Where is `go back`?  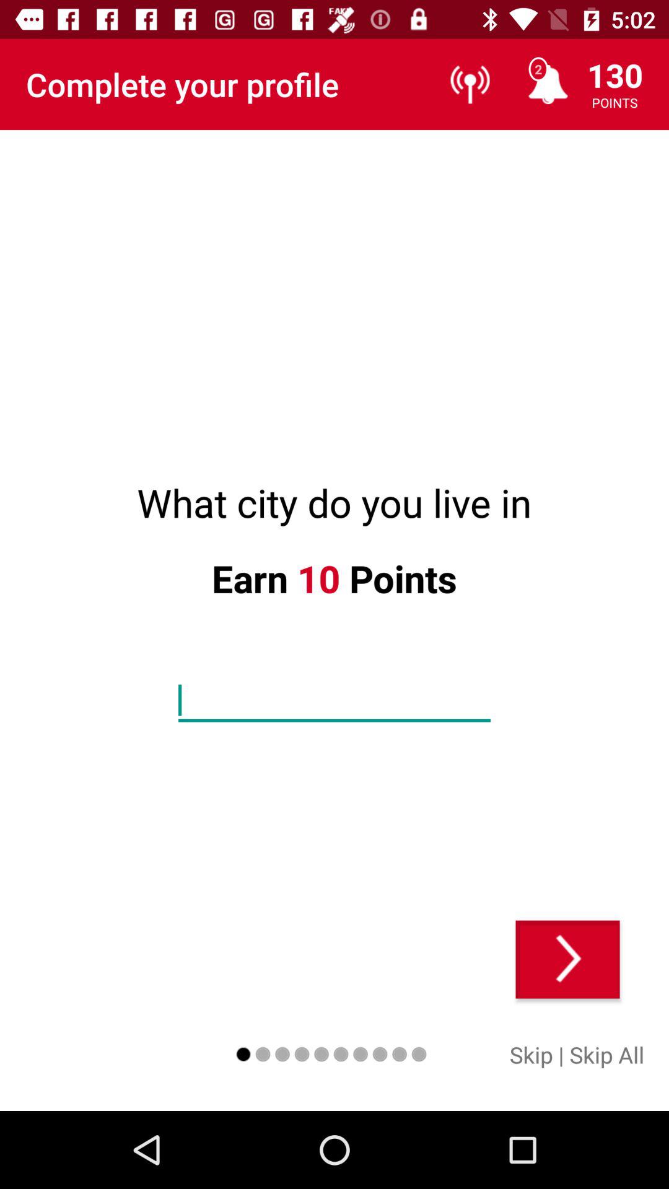 go back is located at coordinates (567, 959).